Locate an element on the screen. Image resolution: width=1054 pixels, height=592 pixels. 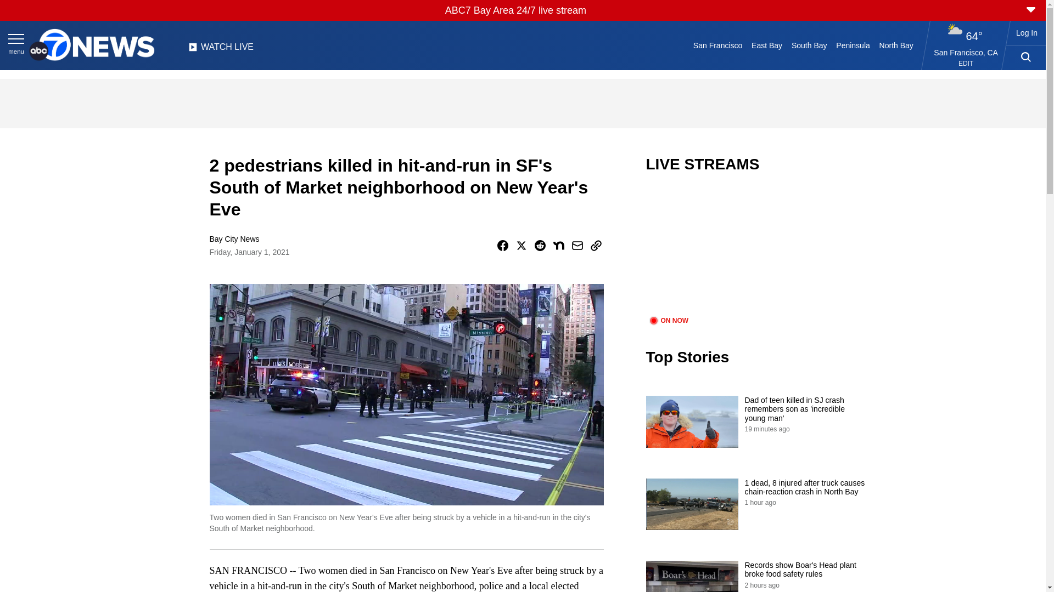
San Francisco, CA is located at coordinates (966, 52).